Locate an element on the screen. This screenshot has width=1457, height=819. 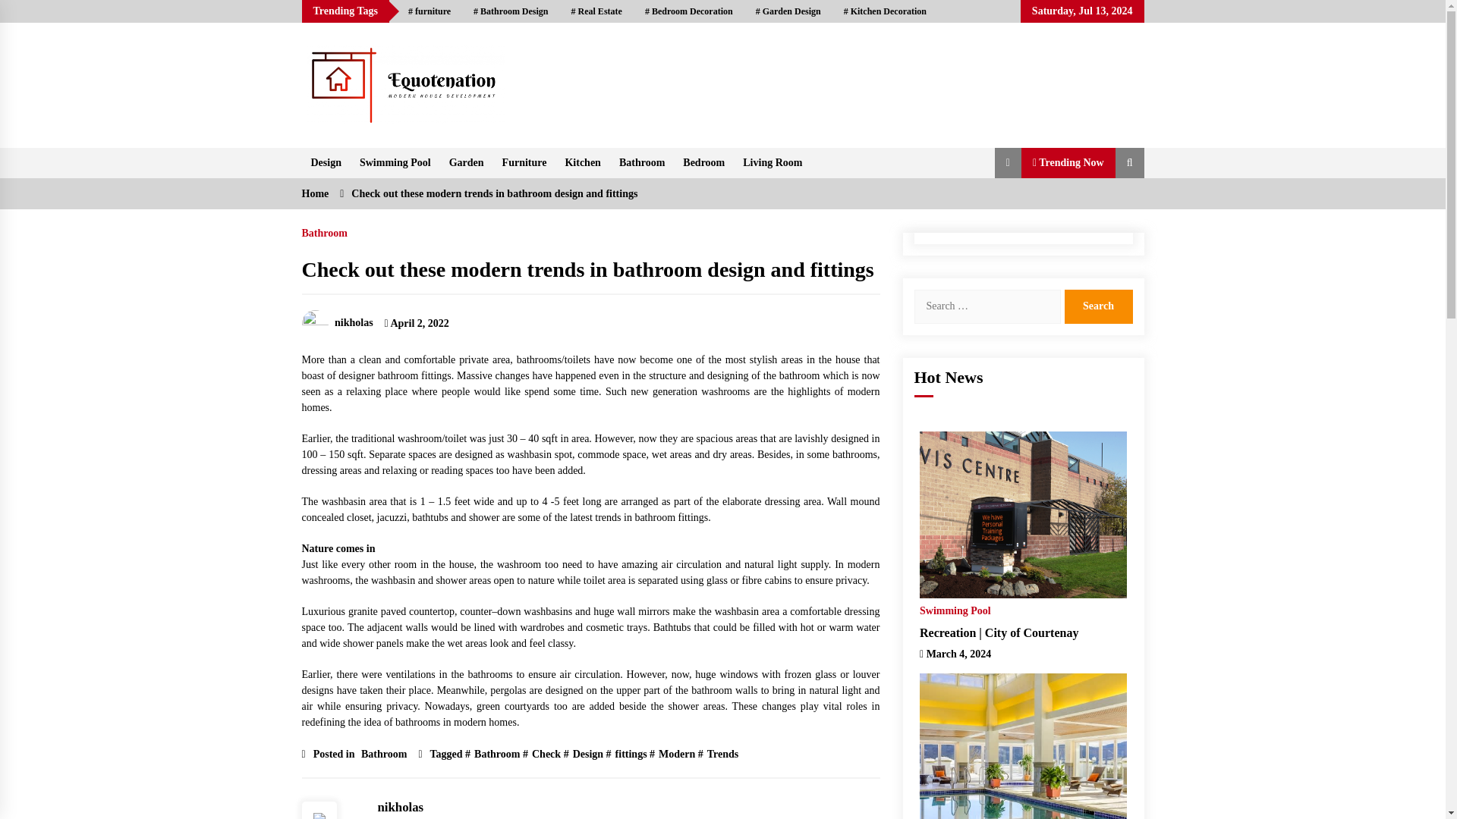
Kitchen Decoration is located at coordinates (885, 11).